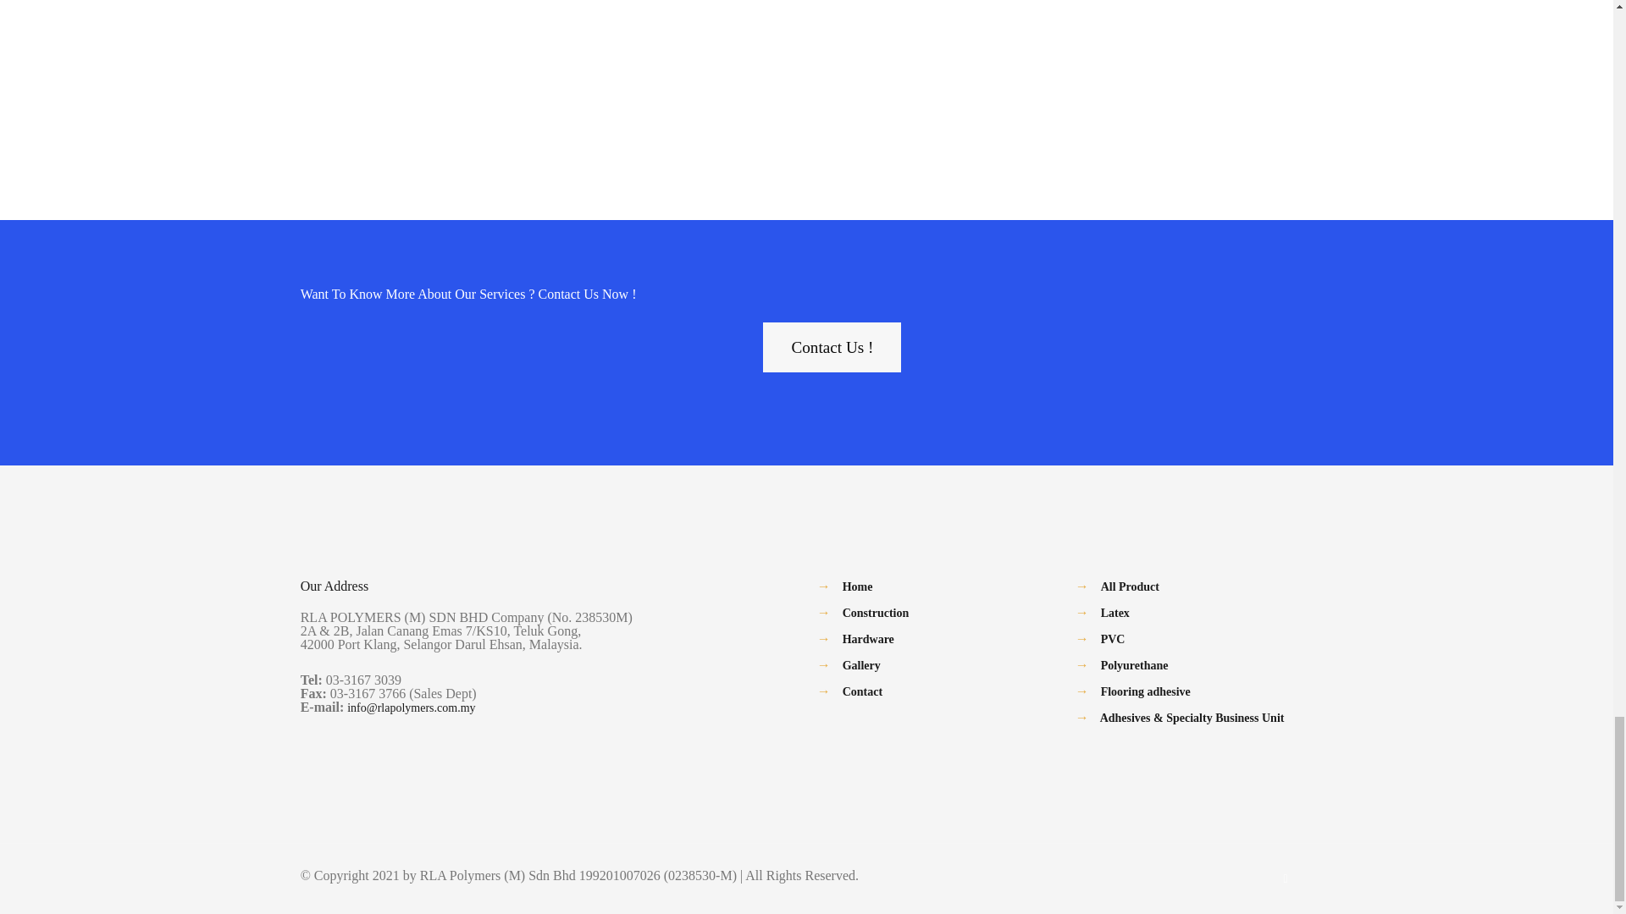 Image resolution: width=1626 pixels, height=914 pixels. Describe the element at coordinates (876, 613) in the screenshot. I see `Construction` at that location.